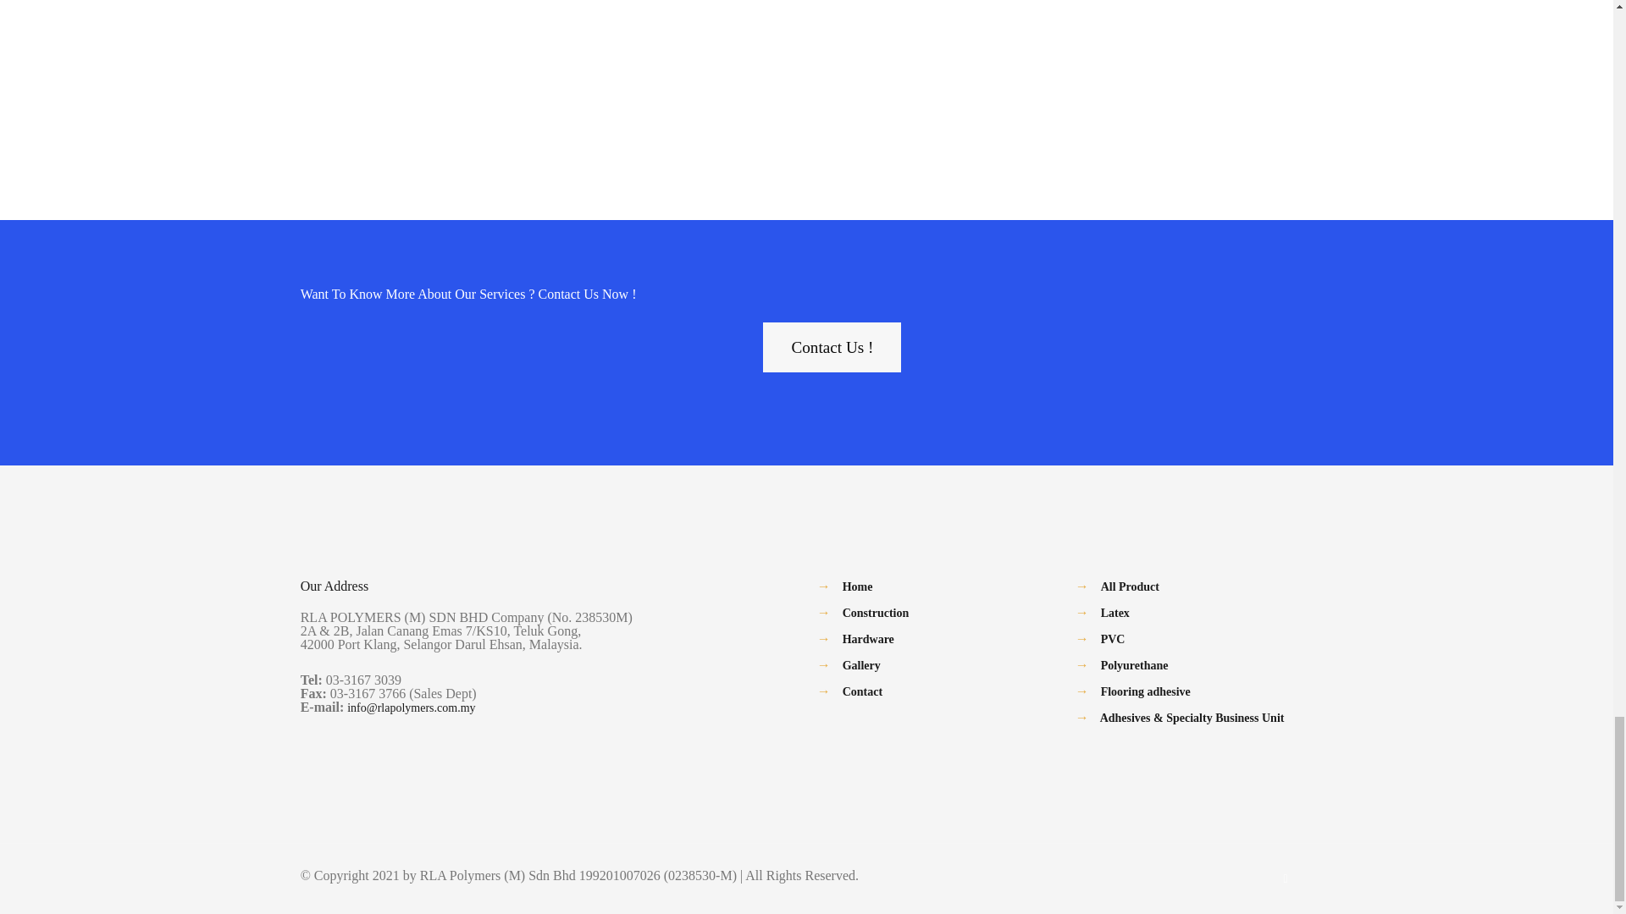 Image resolution: width=1626 pixels, height=914 pixels. Describe the element at coordinates (876, 613) in the screenshot. I see `Construction` at that location.